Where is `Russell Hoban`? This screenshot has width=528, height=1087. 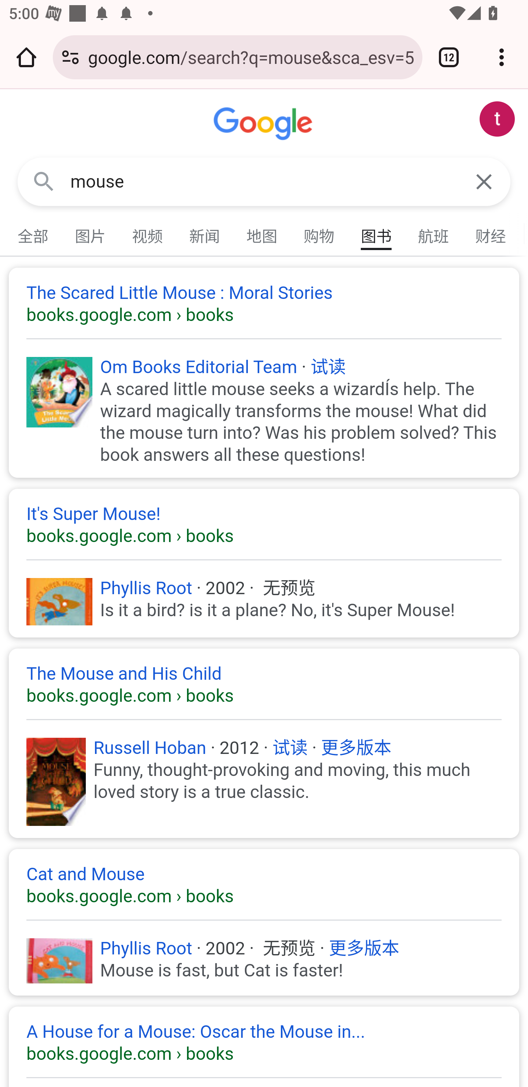 Russell Hoban is located at coordinates (150, 748).